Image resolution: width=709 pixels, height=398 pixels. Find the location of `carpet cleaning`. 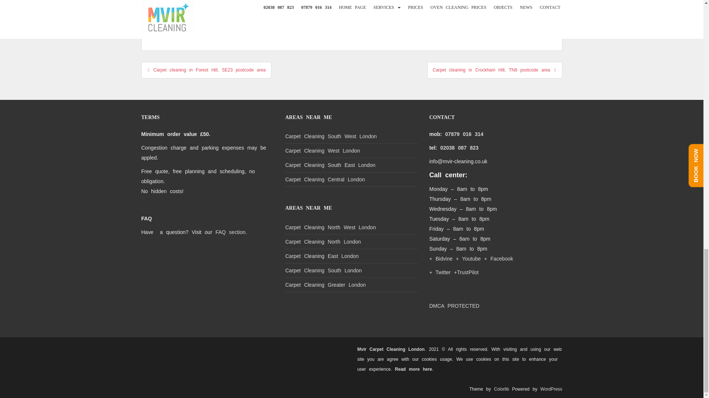

carpet cleaning is located at coordinates (245, 17).